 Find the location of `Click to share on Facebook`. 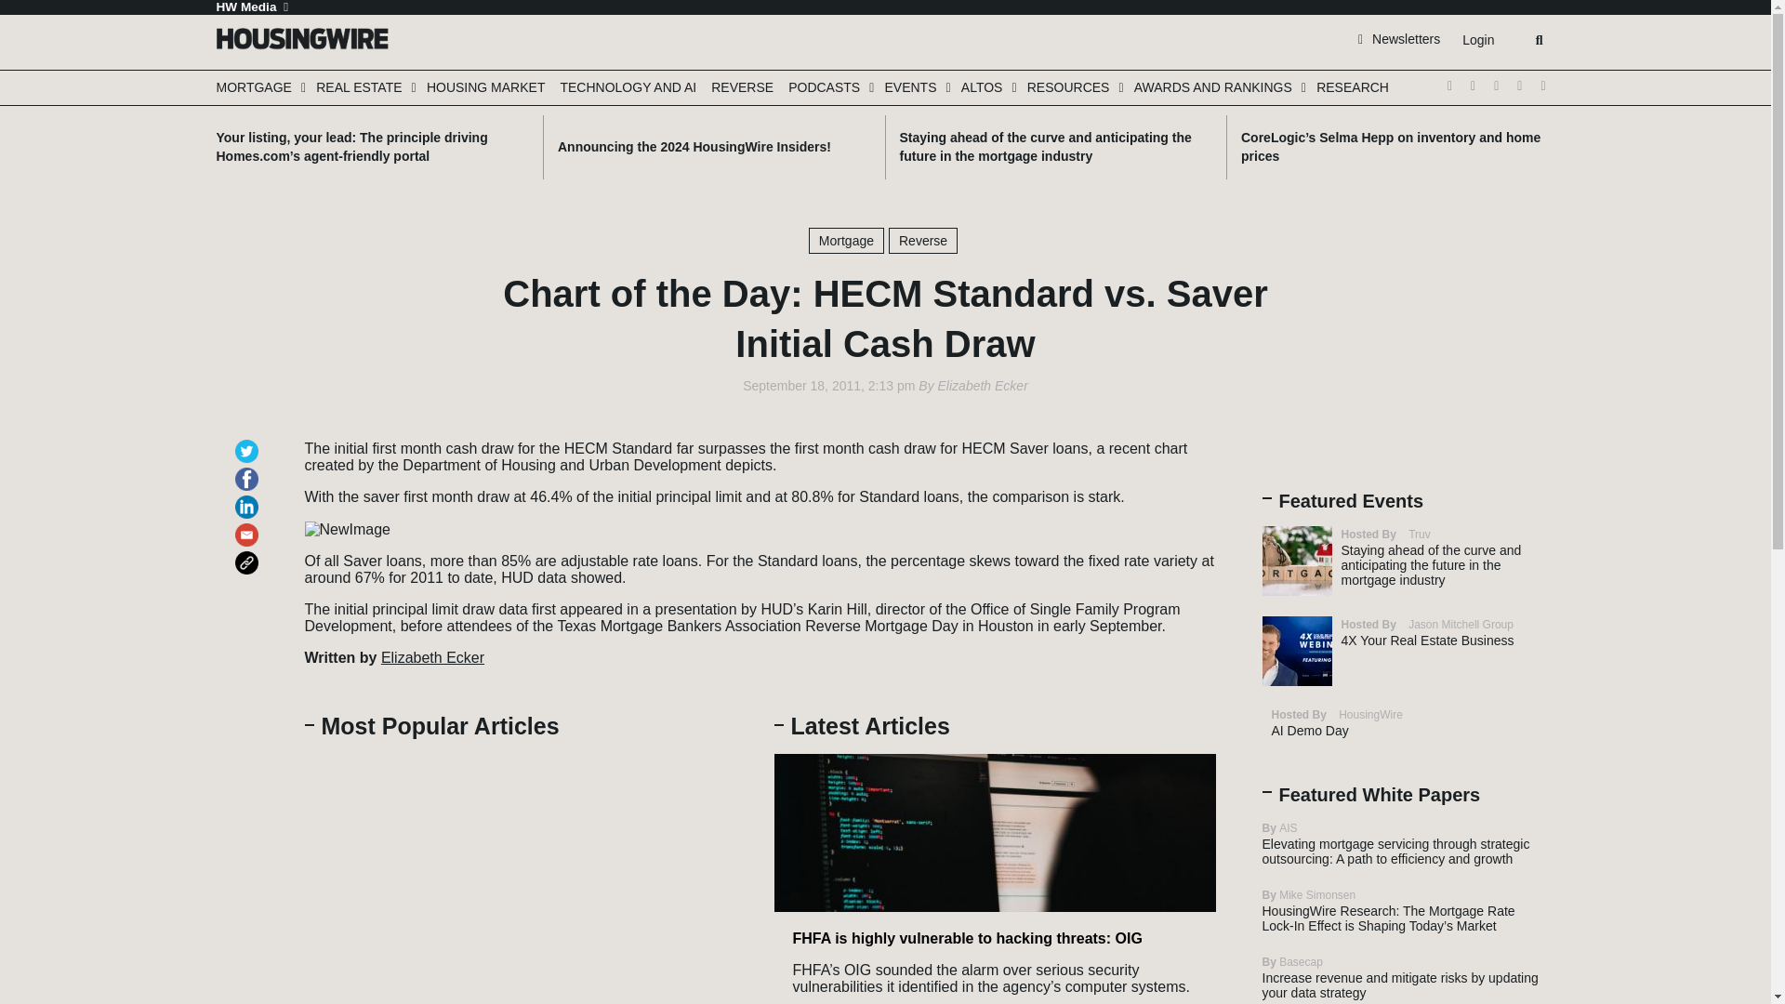

Click to share on Facebook is located at coordinates (249, 470).